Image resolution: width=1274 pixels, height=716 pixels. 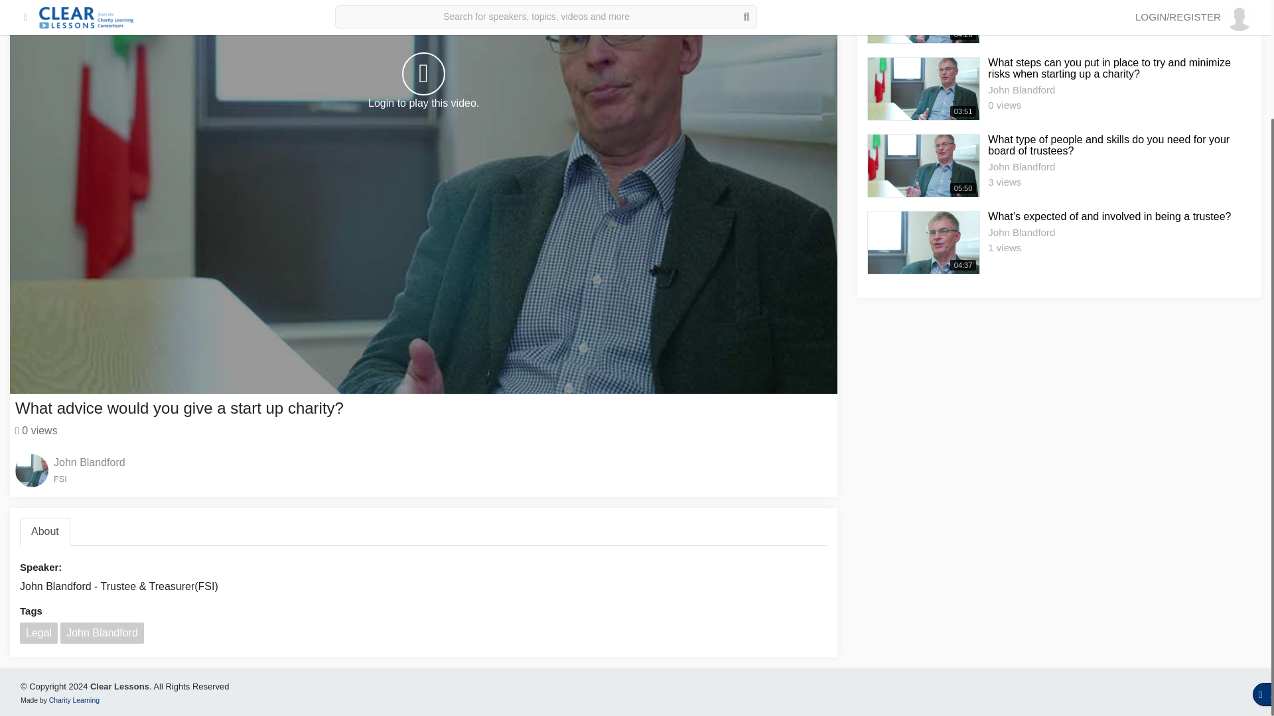 I want to click on 0 views, so click(x=36, y=430).